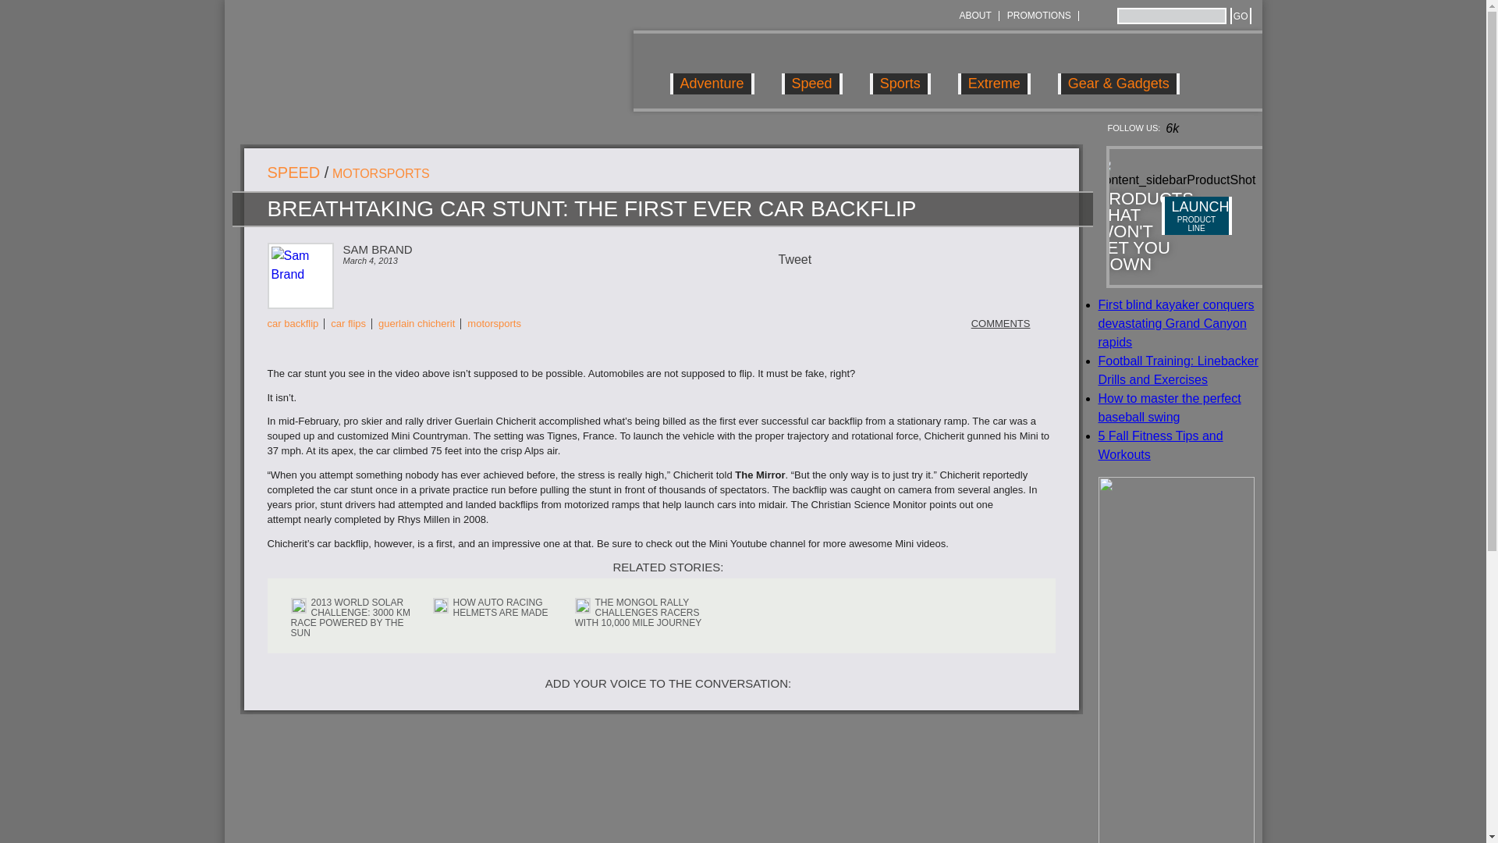  What do you see at coordinates (1038, 16) in the screenshot?
I see `PROMOTIONS` at bounding box center [1038, 16].